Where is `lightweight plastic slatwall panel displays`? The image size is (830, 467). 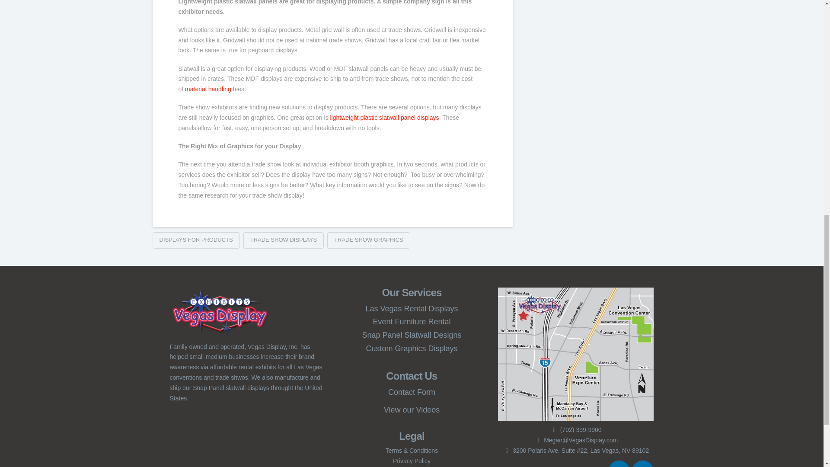
lightweight plastic slatwall panel displays is located at coordinates (384, 117).